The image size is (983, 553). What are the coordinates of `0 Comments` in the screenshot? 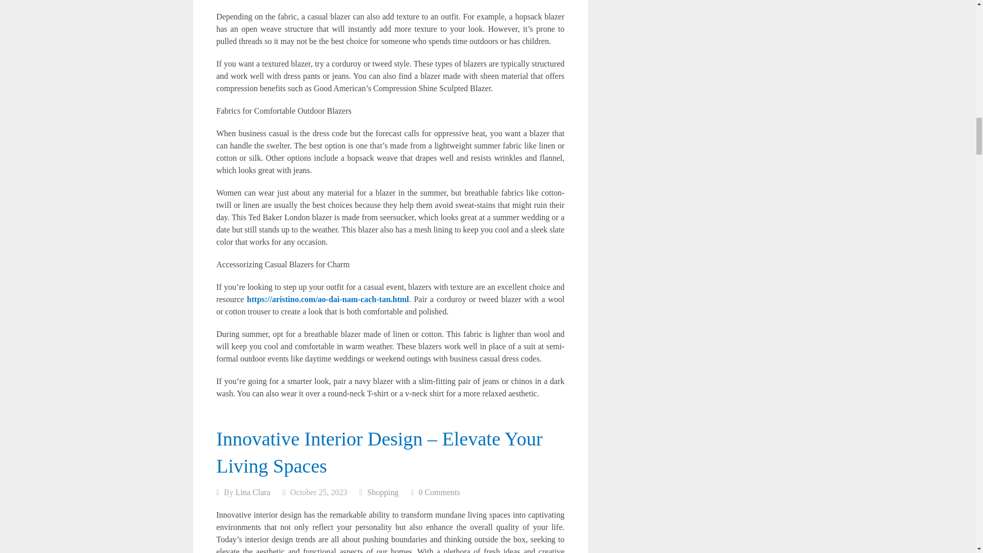 It's located at (439, 492).